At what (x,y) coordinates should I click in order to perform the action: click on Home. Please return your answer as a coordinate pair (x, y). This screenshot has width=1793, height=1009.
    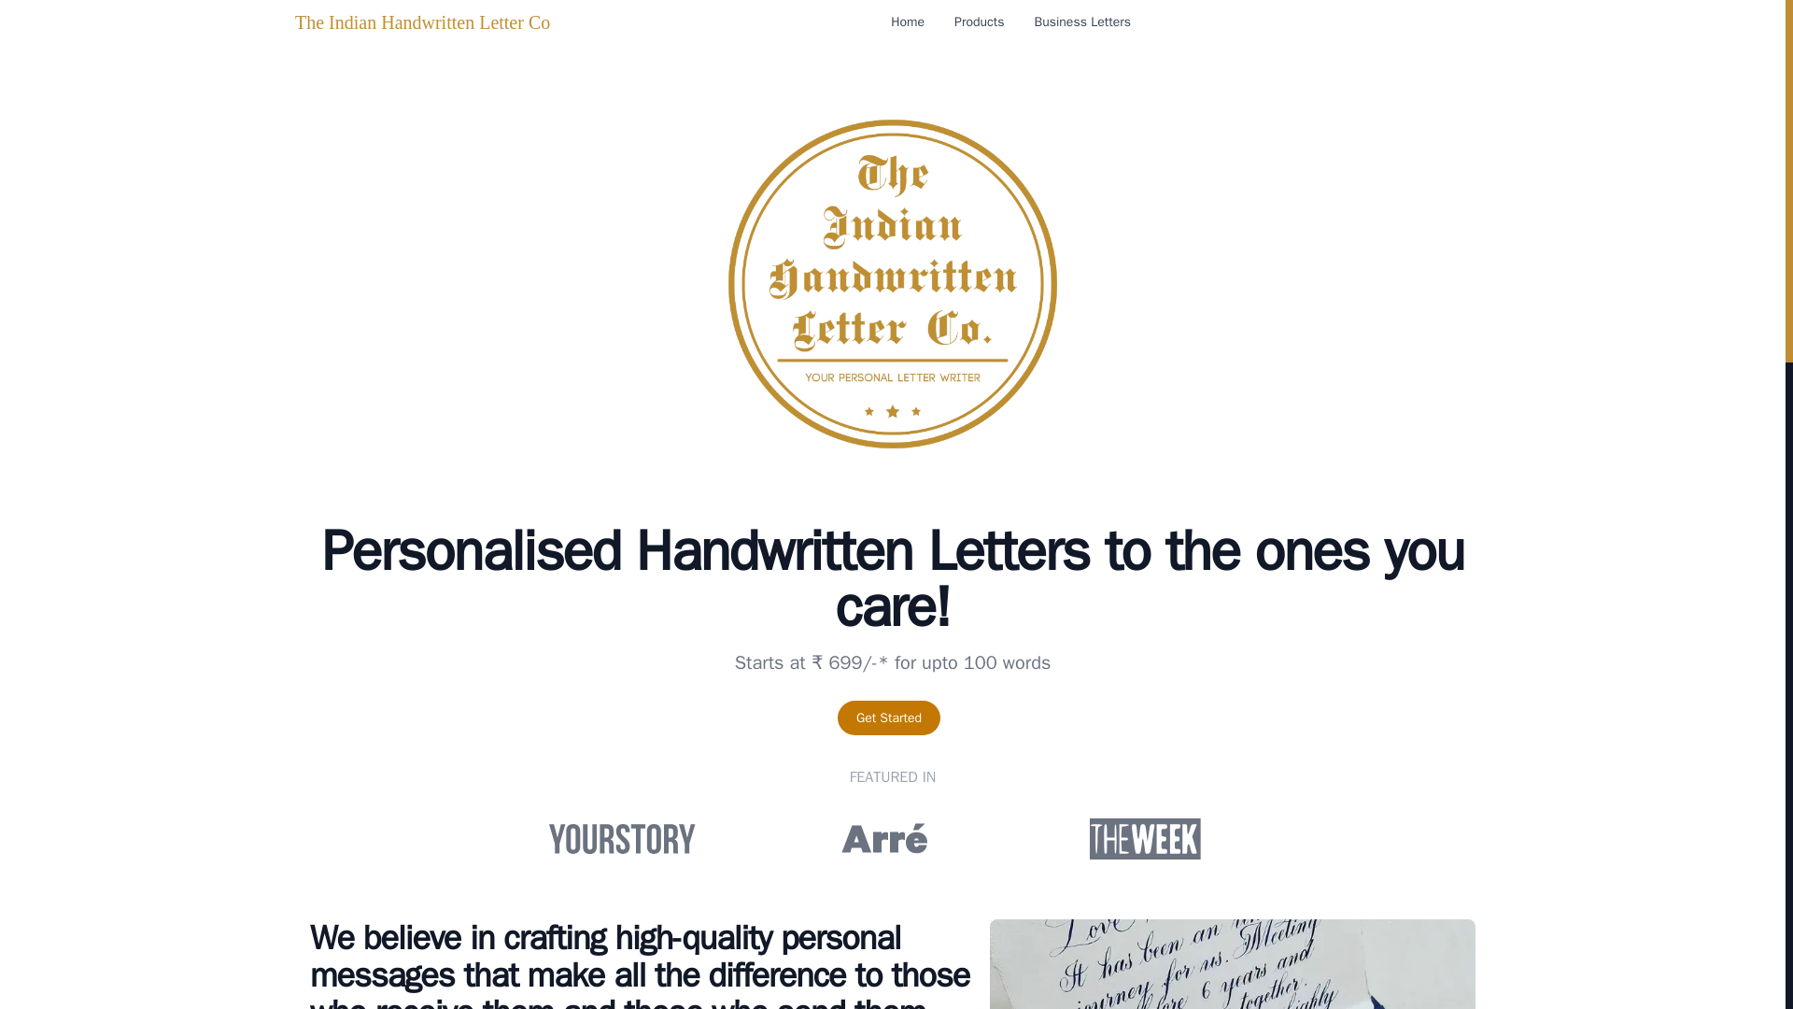
    Looking at the image, I should click on (908, 22).